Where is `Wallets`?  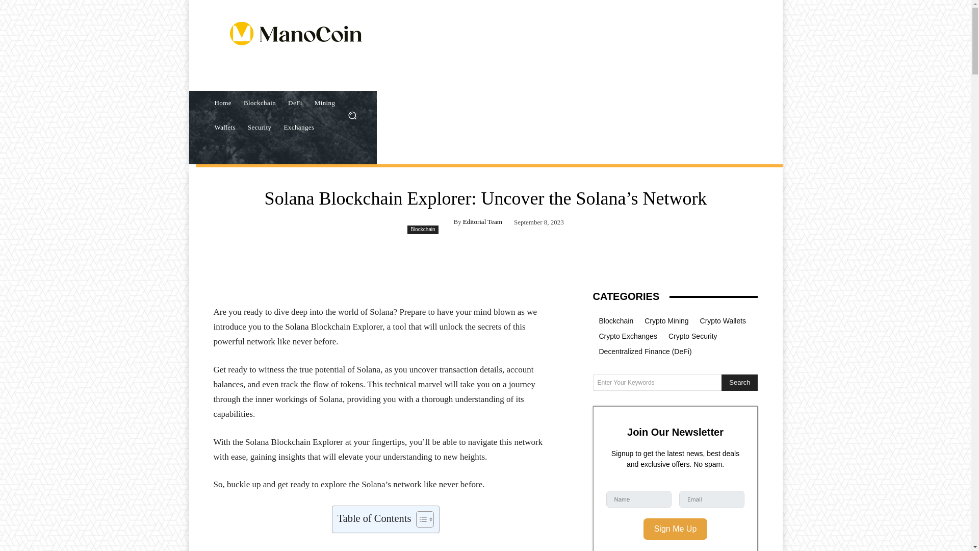 Wallets is located at coordinates (224, 128).